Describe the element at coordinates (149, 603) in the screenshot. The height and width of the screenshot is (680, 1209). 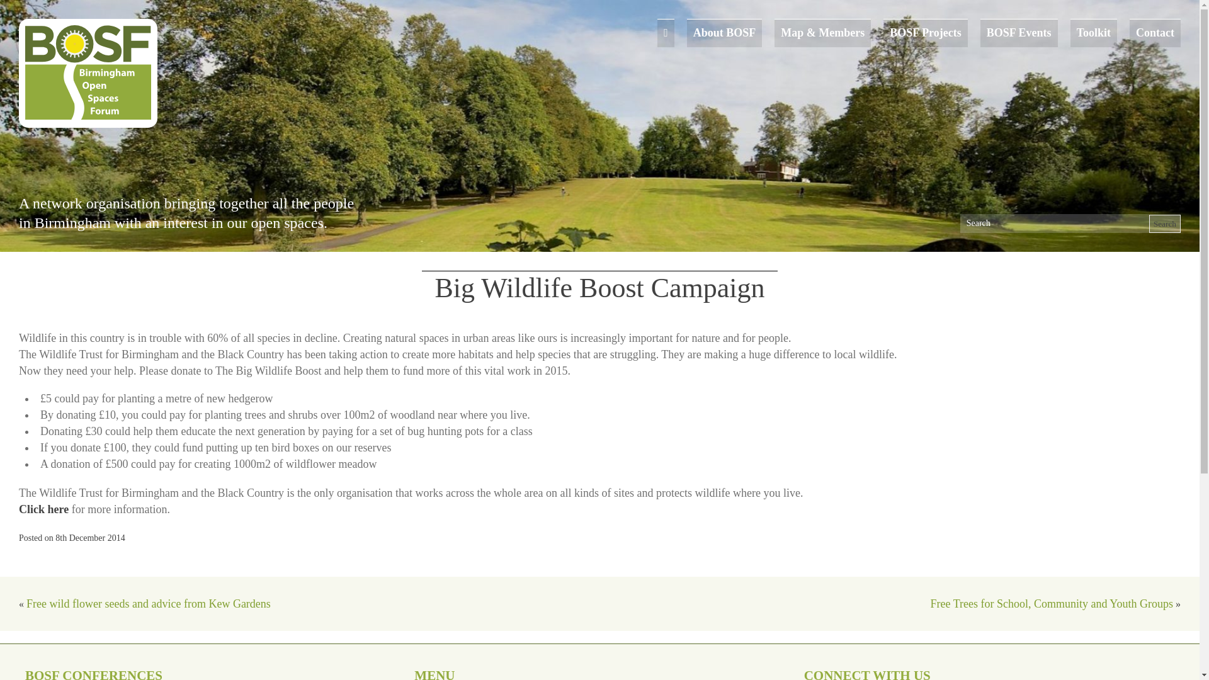
I see `Free wild flower seeds and advice from Kew Gardens` at that location.